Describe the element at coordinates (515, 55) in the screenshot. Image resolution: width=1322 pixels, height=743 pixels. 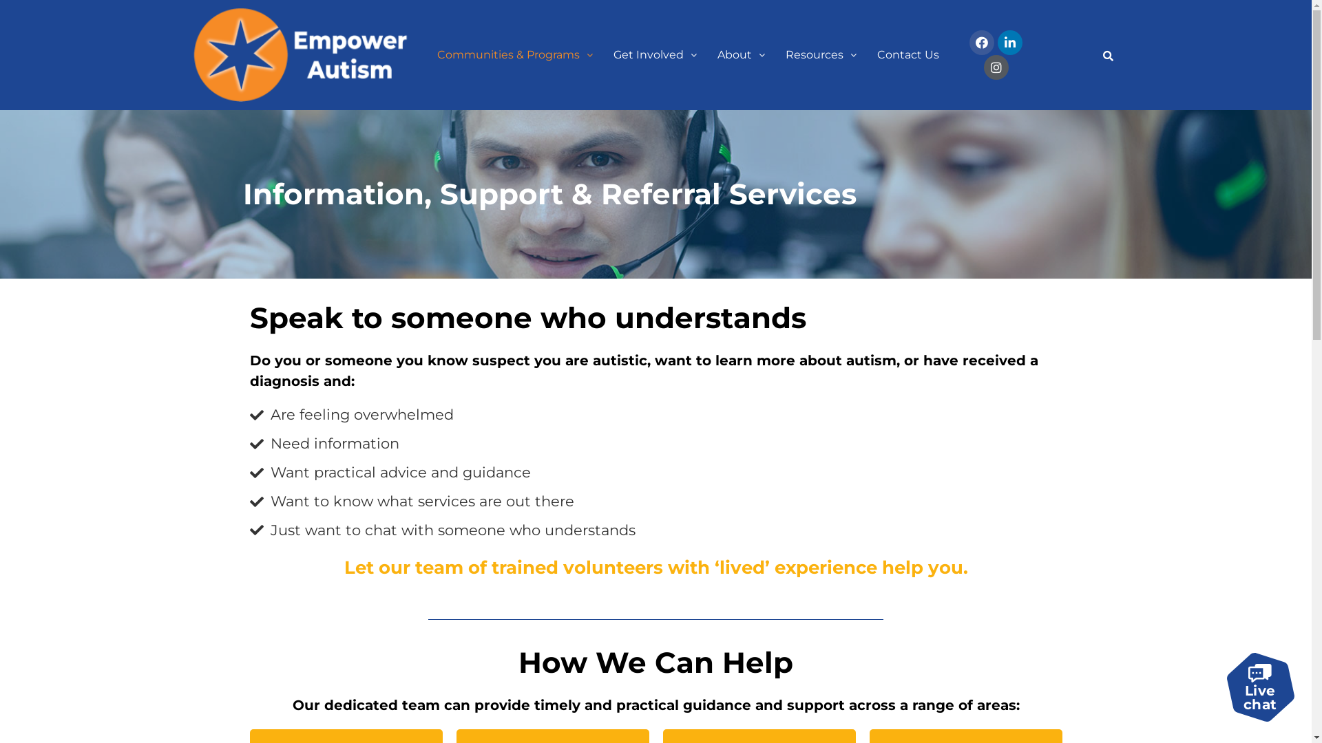
I see `Communities & Programs` at that location.